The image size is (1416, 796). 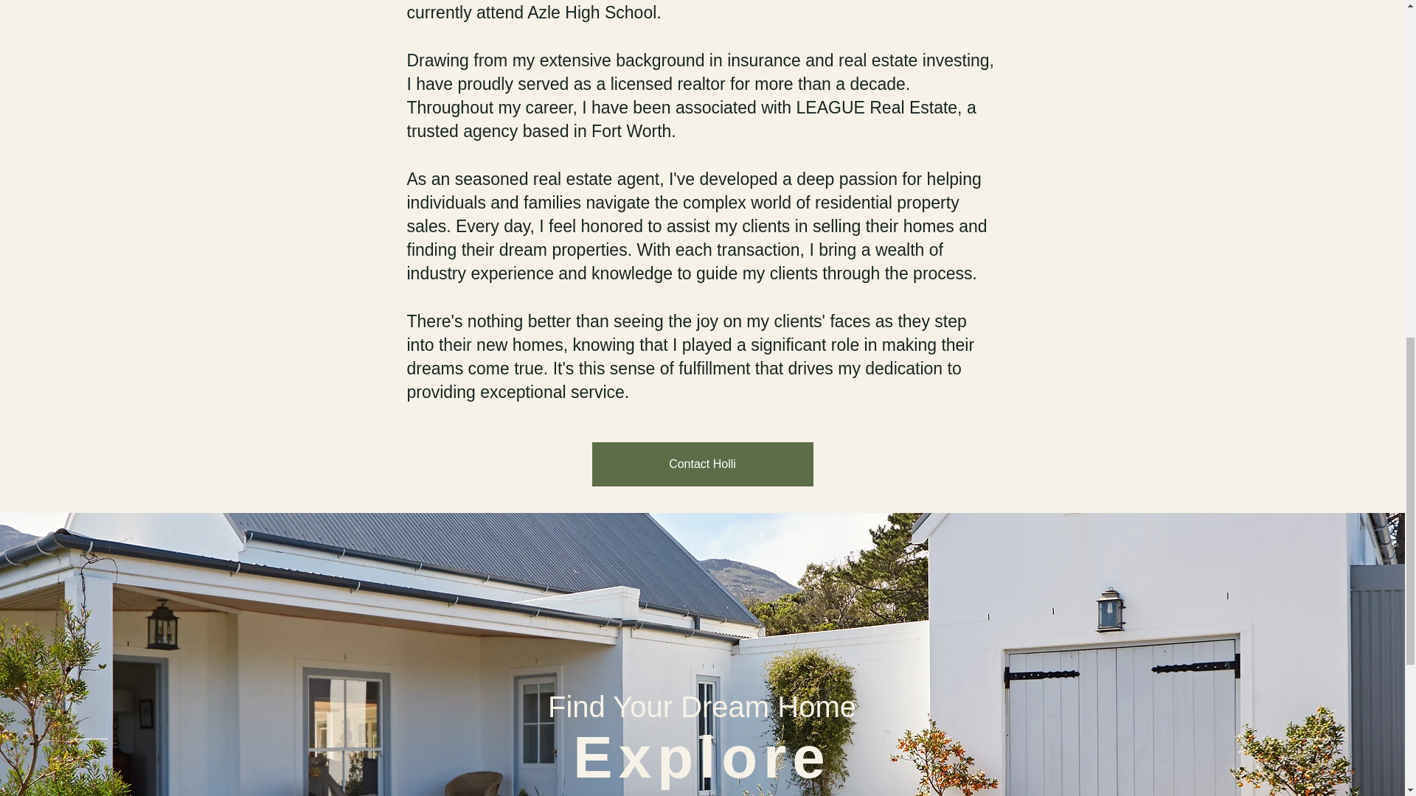 I want to click on Contact Holli, so click(x=702, y=464).